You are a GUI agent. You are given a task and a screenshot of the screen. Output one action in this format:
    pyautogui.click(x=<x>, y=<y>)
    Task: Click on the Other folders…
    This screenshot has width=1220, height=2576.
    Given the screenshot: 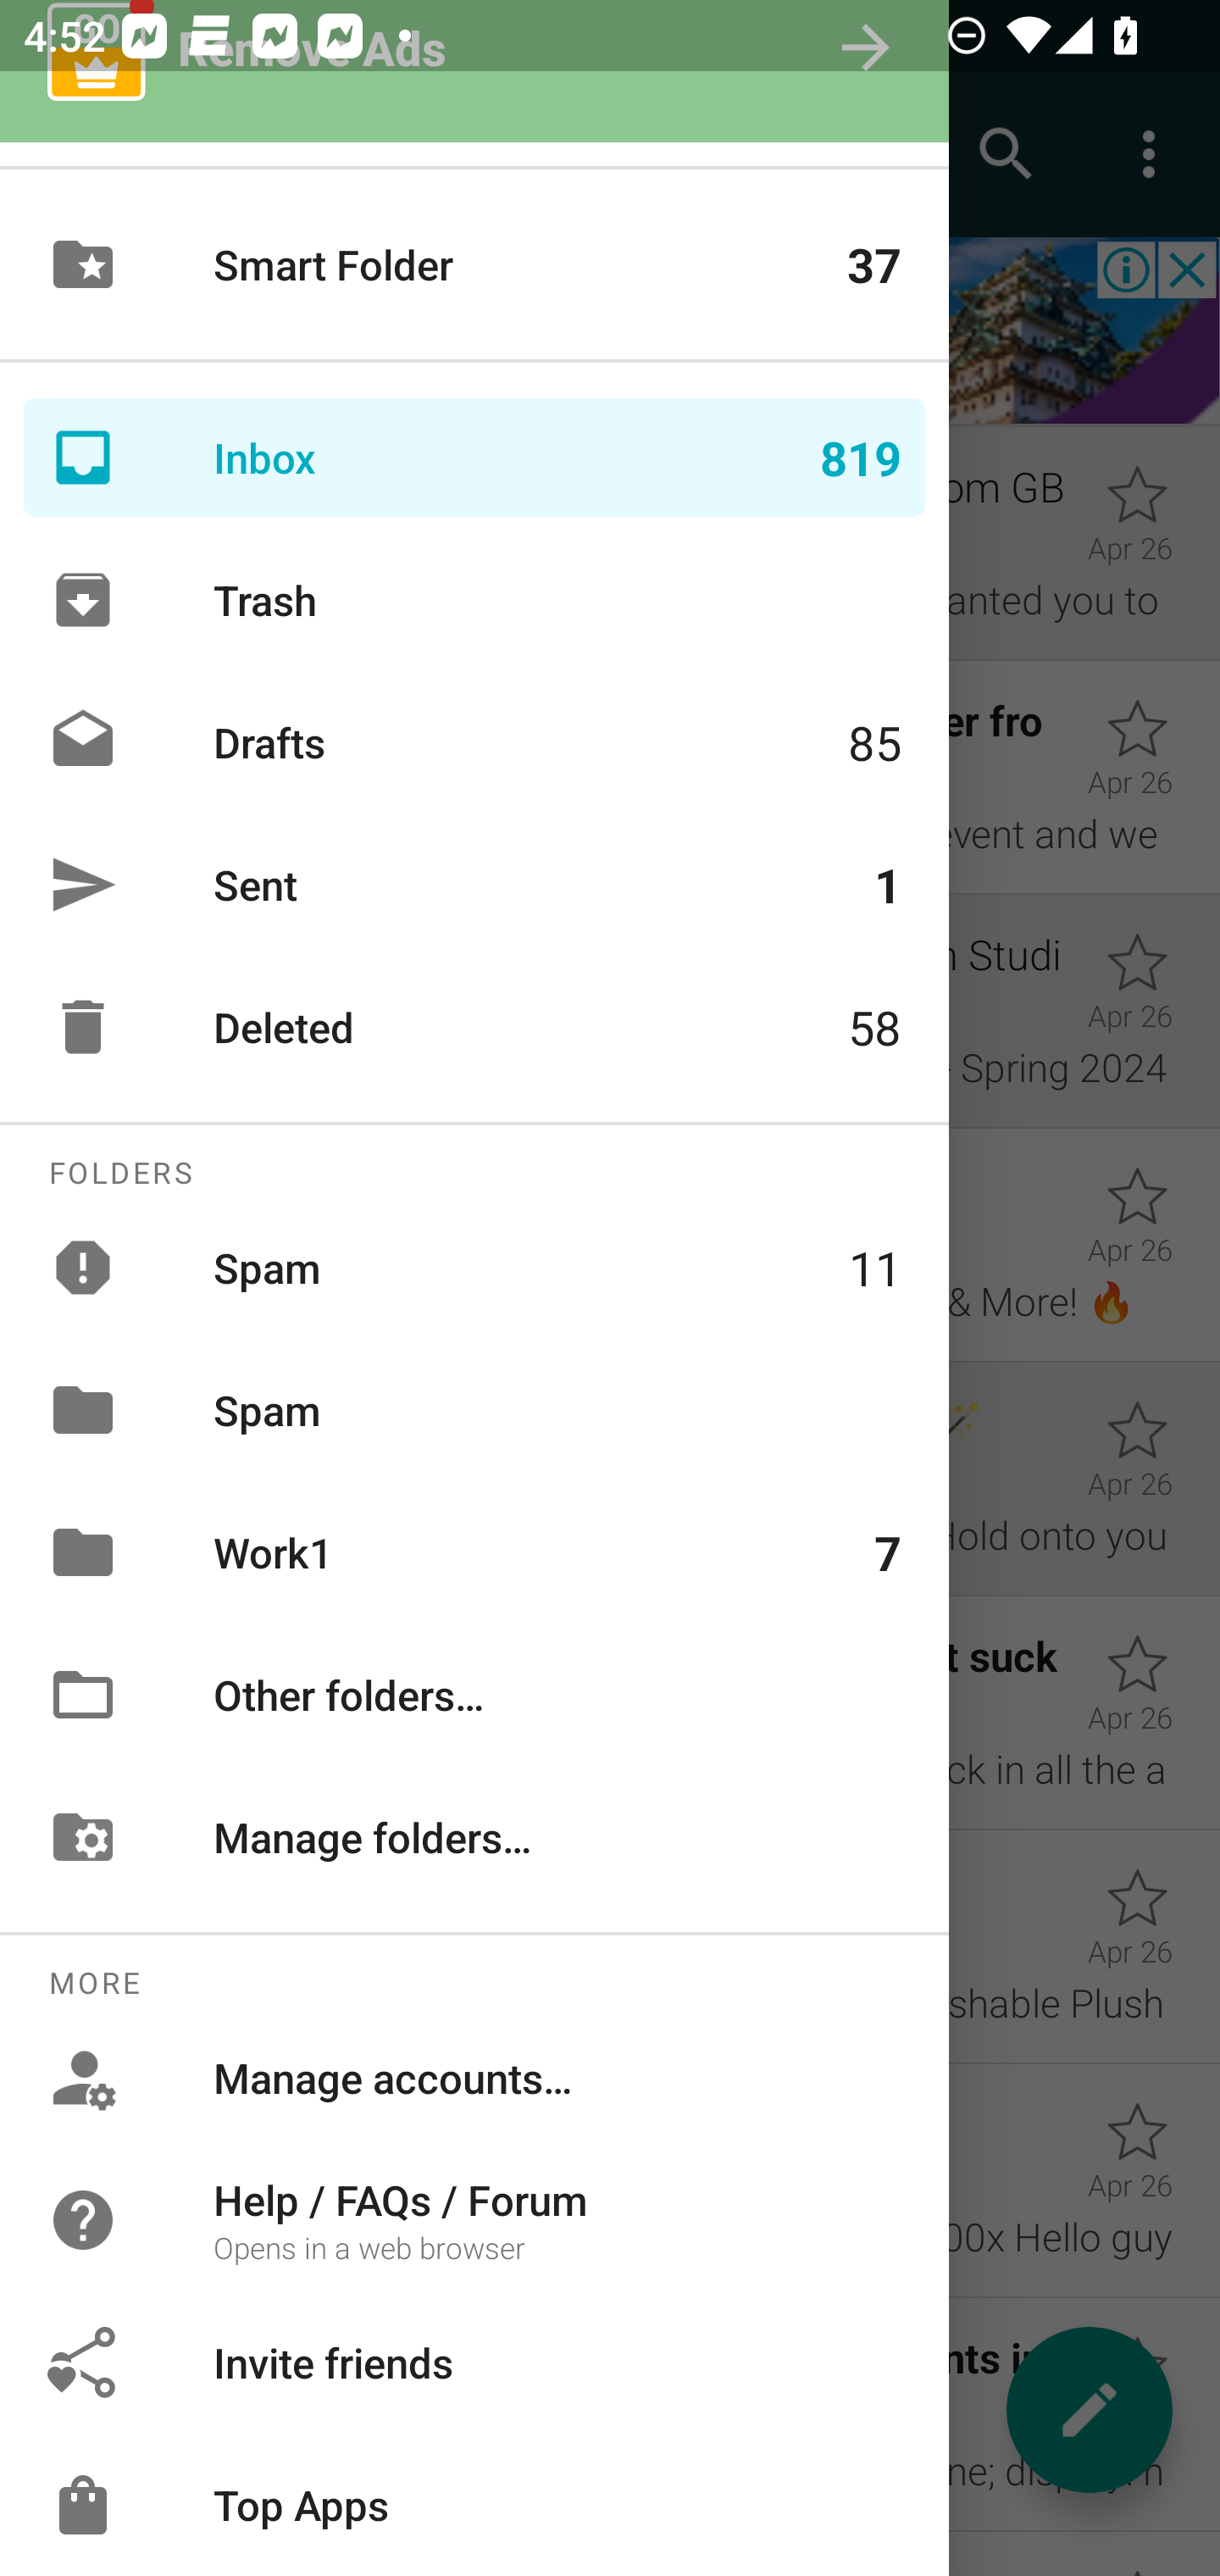 What is the action you would take?
    pyautogui.click(x=474, y=1695)
    